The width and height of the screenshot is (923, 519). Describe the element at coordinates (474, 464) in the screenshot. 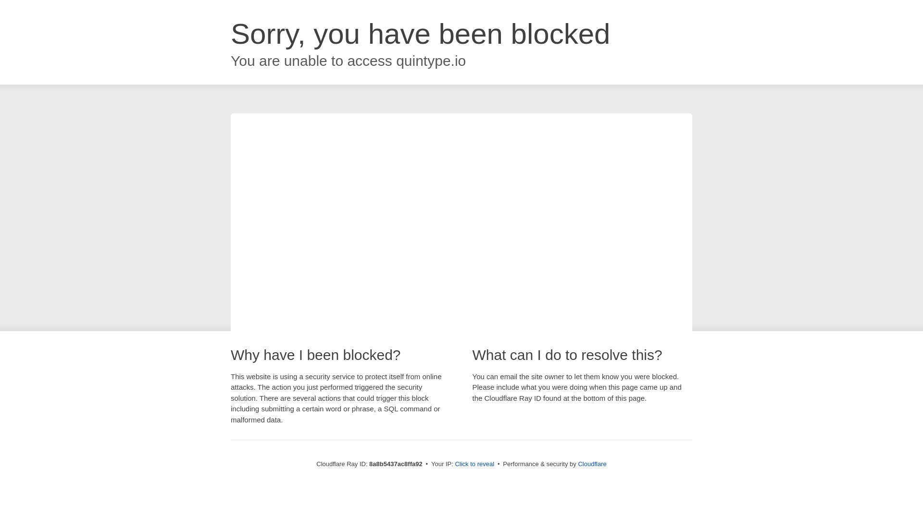

I see `Click to reveal` at that location.